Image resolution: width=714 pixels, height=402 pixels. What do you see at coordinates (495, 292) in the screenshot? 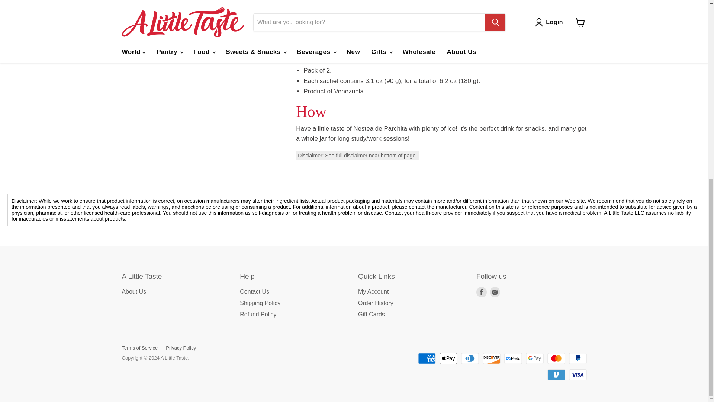
I see `Instagram` at bounding box center [495, 292].